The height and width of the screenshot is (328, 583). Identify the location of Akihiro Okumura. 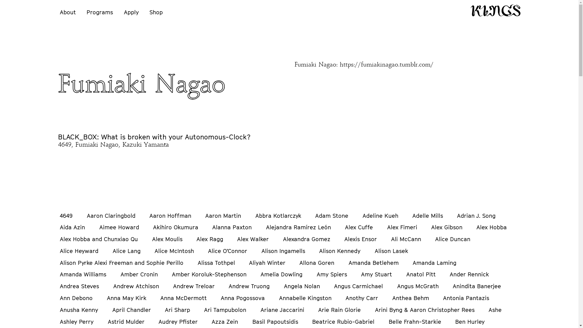
(176, 227).